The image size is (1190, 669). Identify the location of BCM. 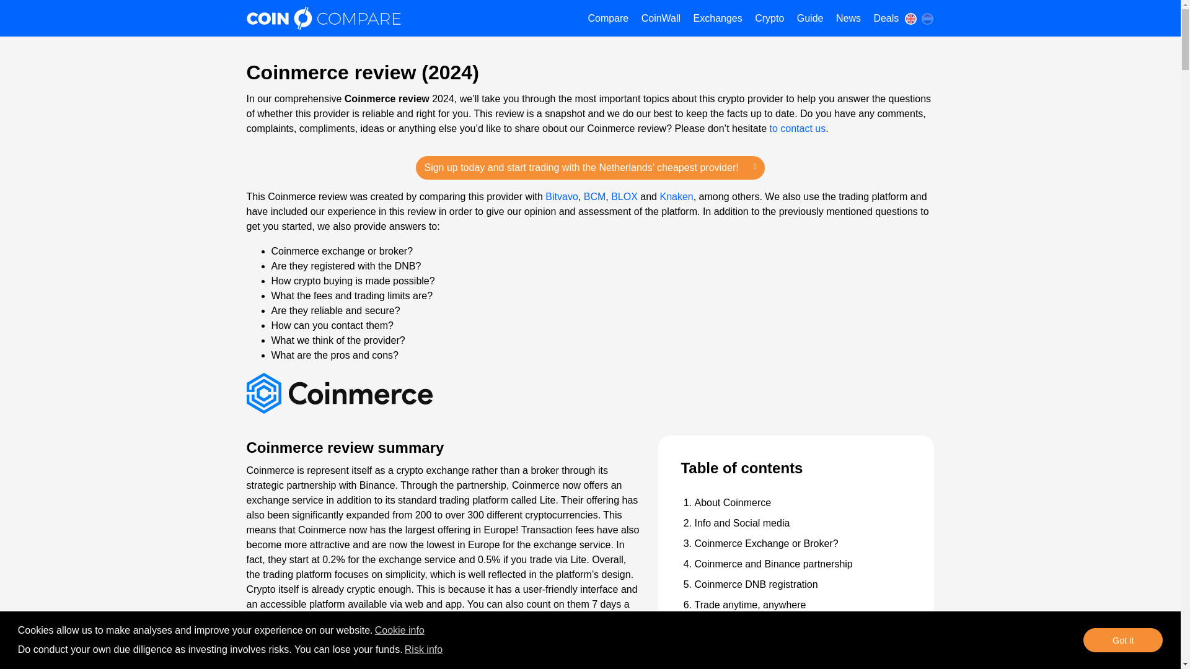
(595, 196).